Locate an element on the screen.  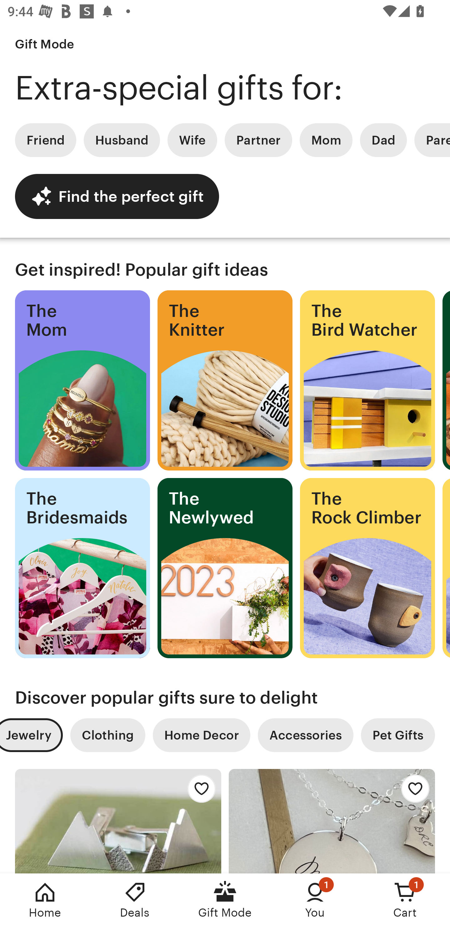
Cart, 1 new notification Cart is located at coordinates (405, 900).